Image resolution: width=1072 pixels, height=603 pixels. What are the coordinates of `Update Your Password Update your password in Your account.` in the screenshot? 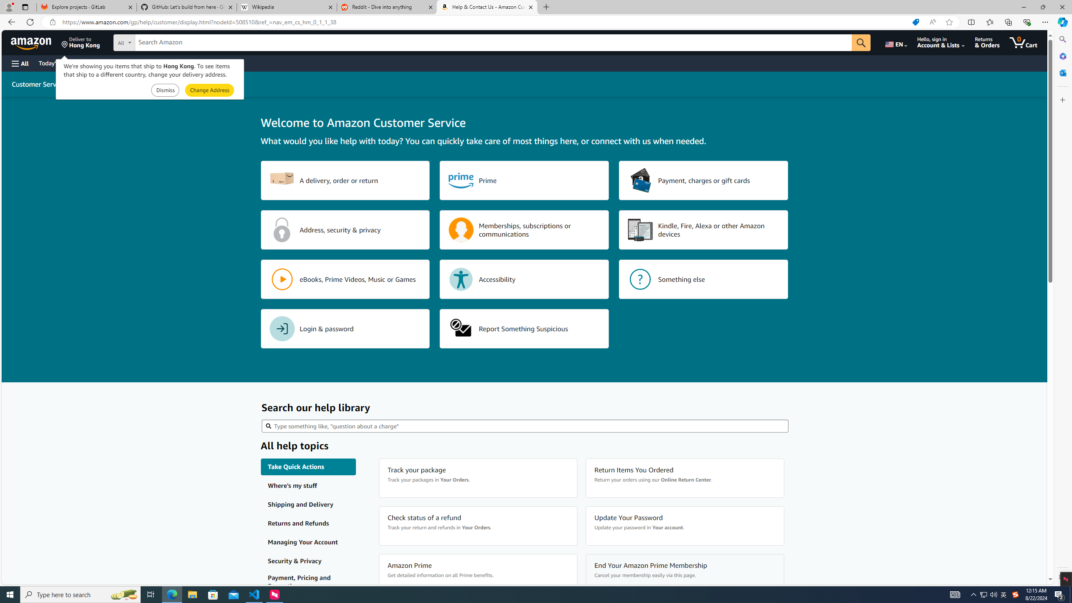 It's located at (685, 526).